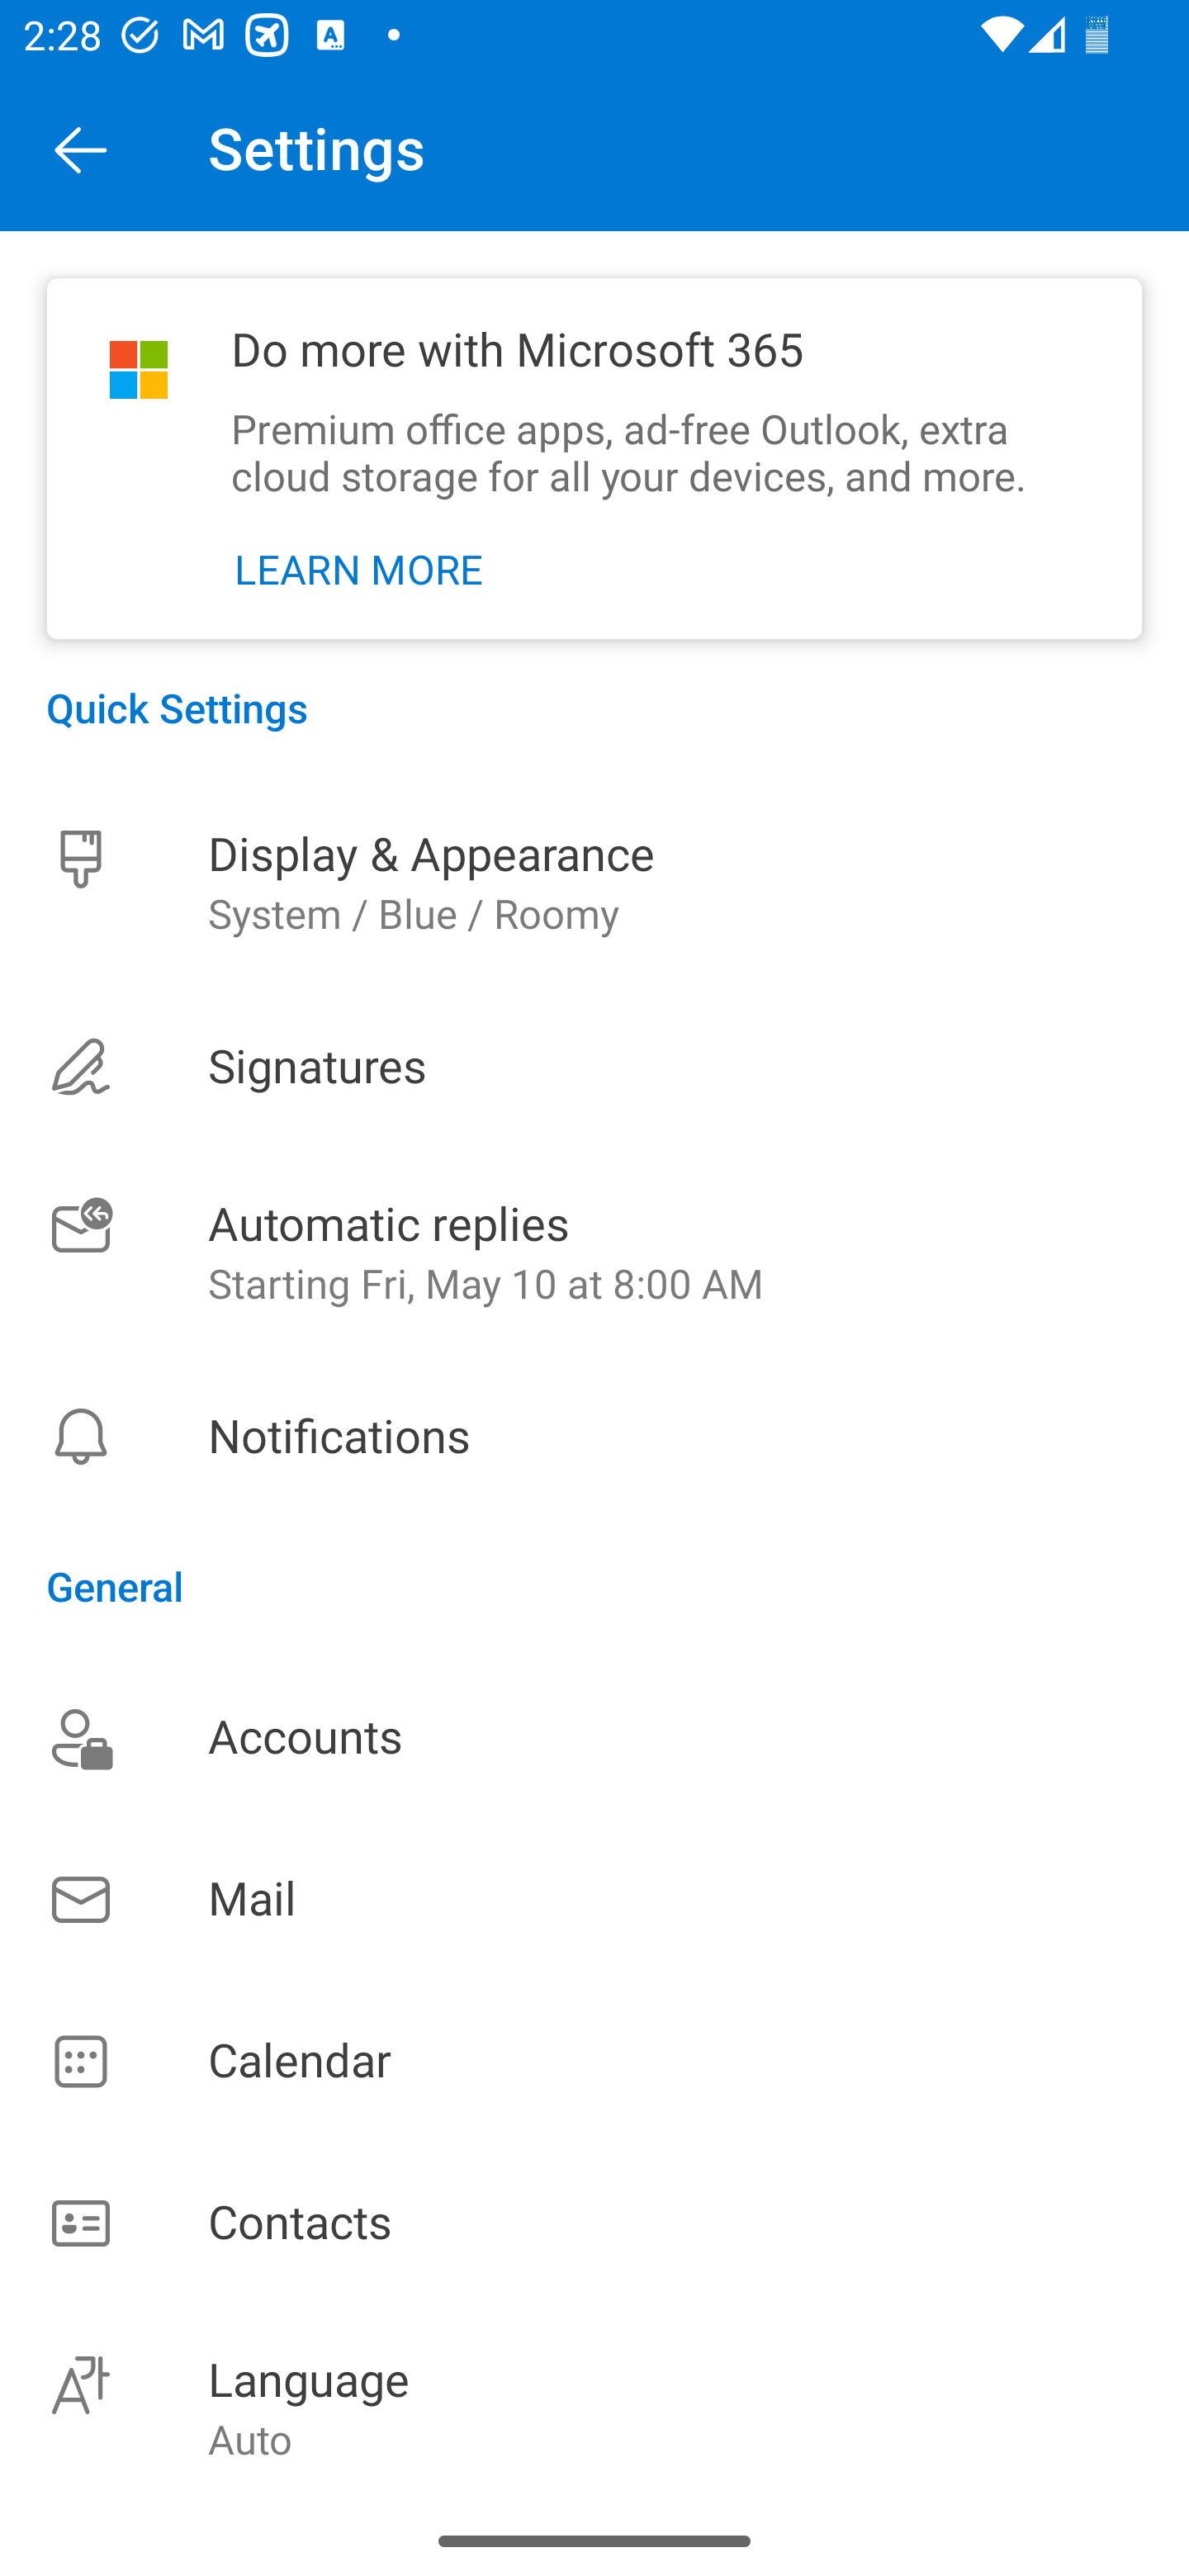  I want to click on Language Auto, so click(594, 2406).